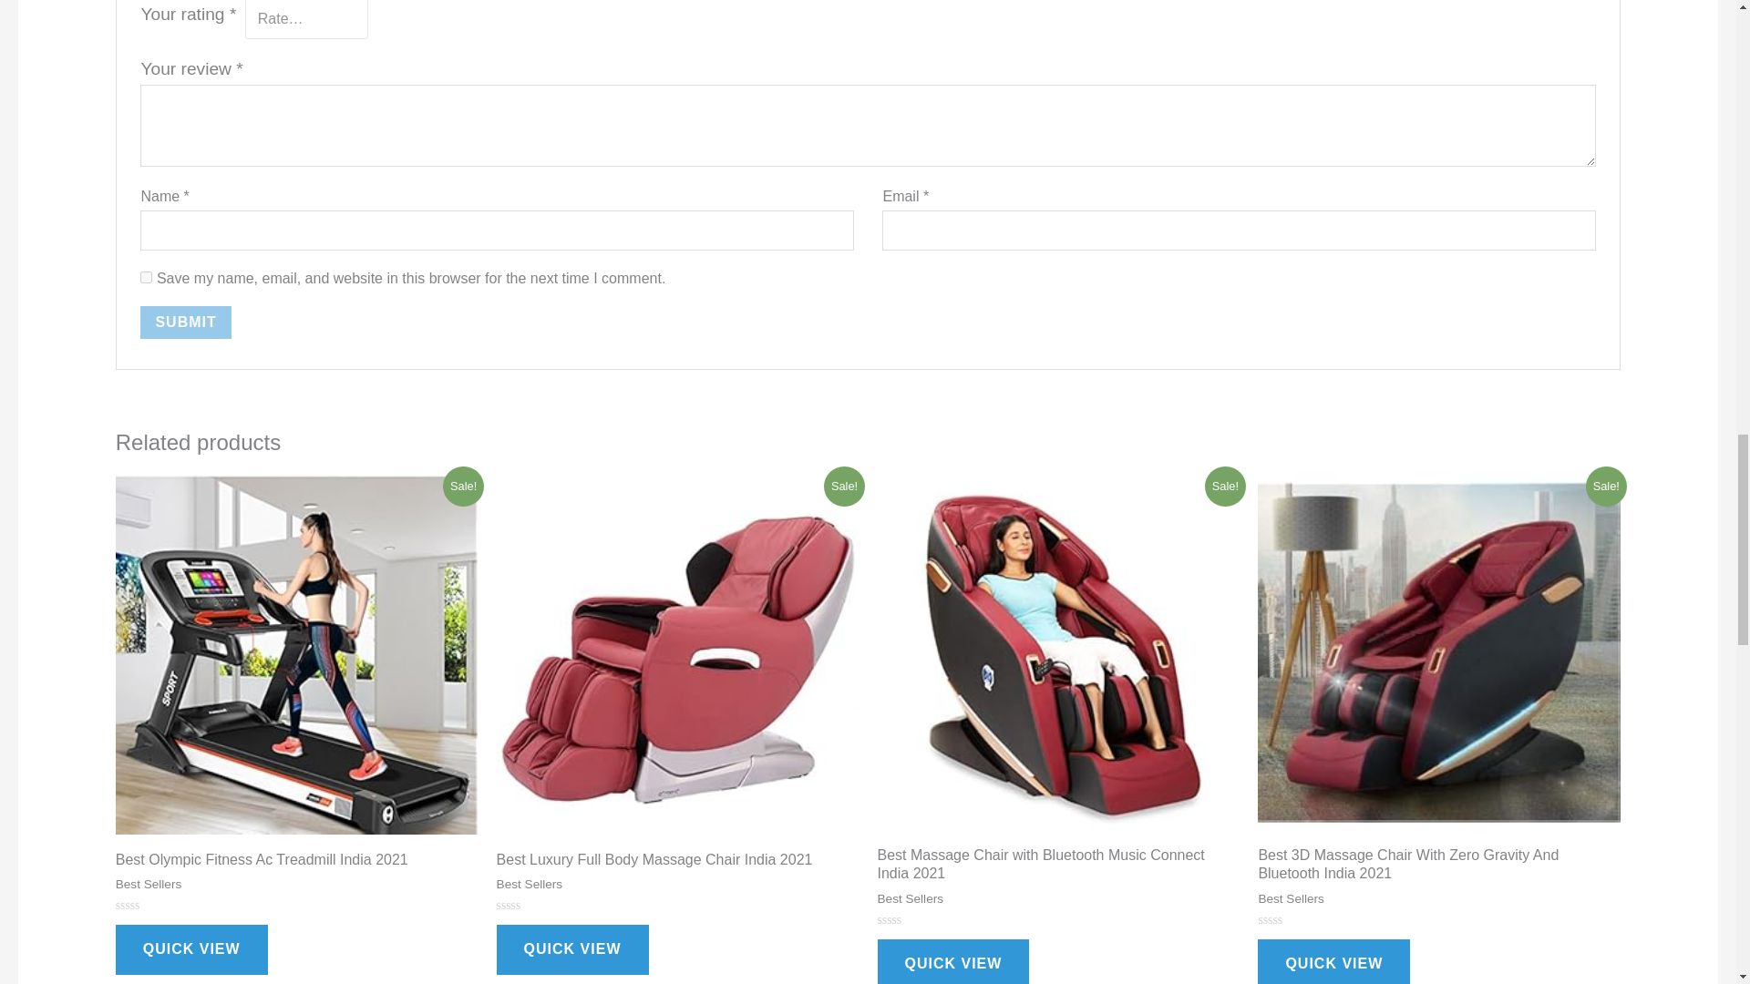 This screenshot has width=1750, height=984. Describe the element at coordinates (185, 322) in the screenshot. I see `Submit` at that location.